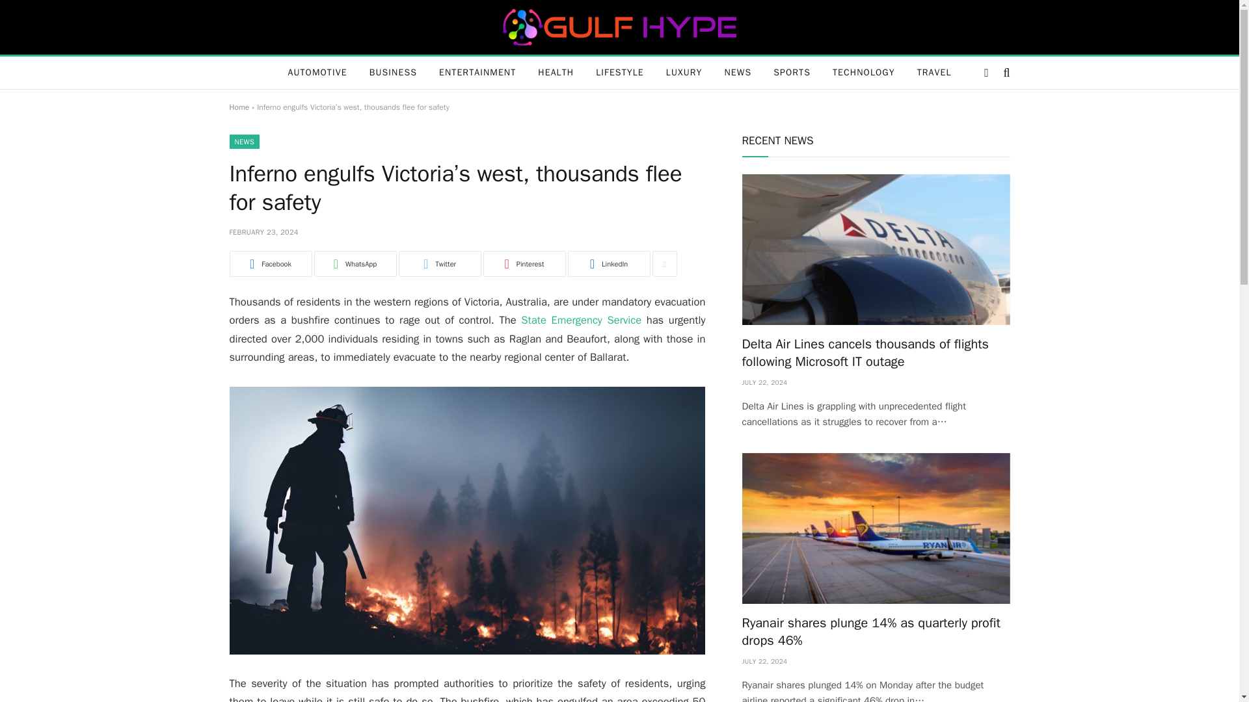 This screenshot has width=1249, height=702. Describe the element at coordinates (524, 263) in the screenshot. I see `Pinterest` at that location.